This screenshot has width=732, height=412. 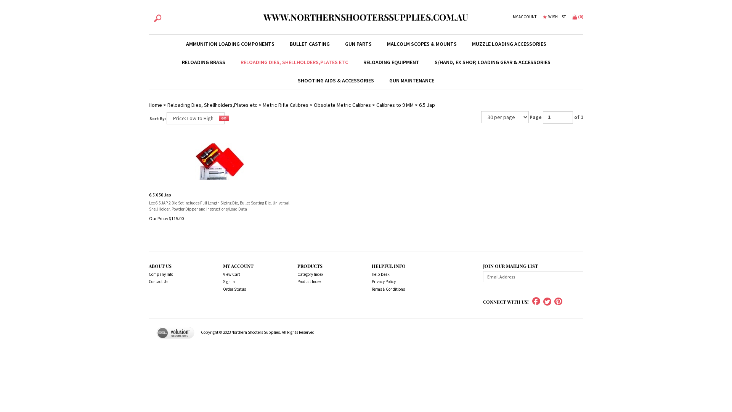 I want to click on GUN PARTS, so click(x=358, y=44).